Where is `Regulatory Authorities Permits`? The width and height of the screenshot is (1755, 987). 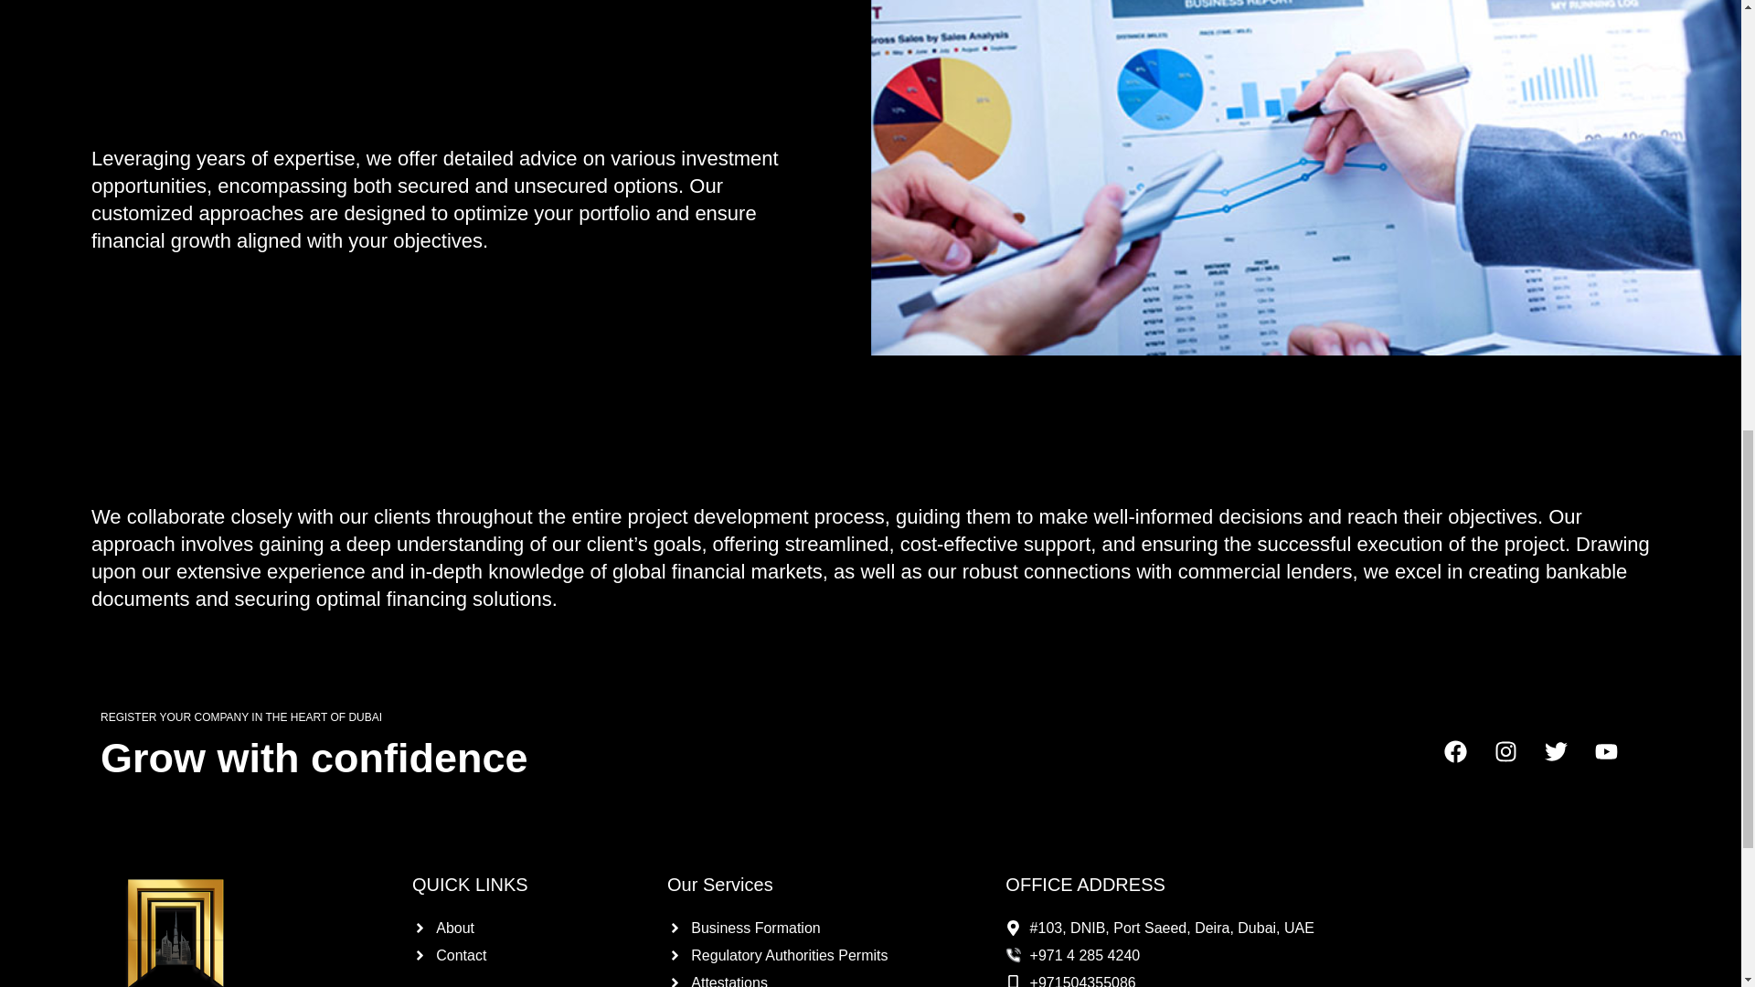
Regulatory Authorities Permits is located at coordinates (822, 956).